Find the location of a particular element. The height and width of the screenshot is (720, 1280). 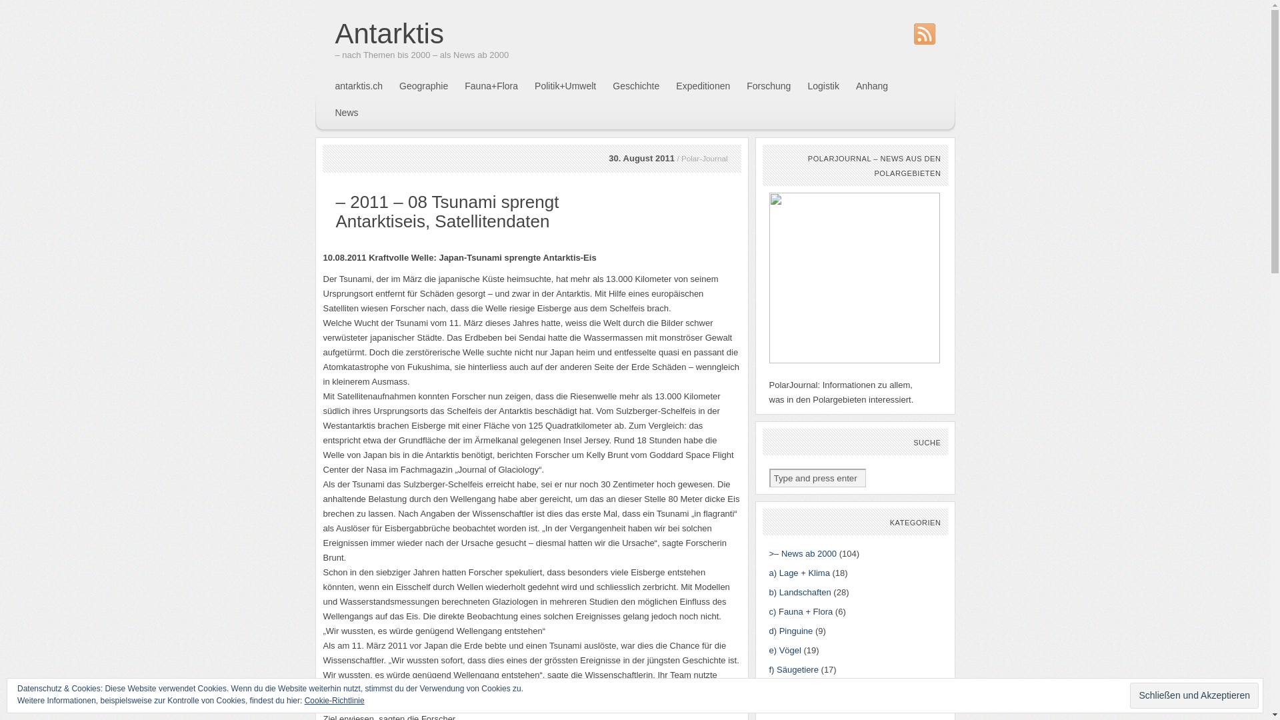

Cookie-Richtlinie is located at coordinates (335, 701).